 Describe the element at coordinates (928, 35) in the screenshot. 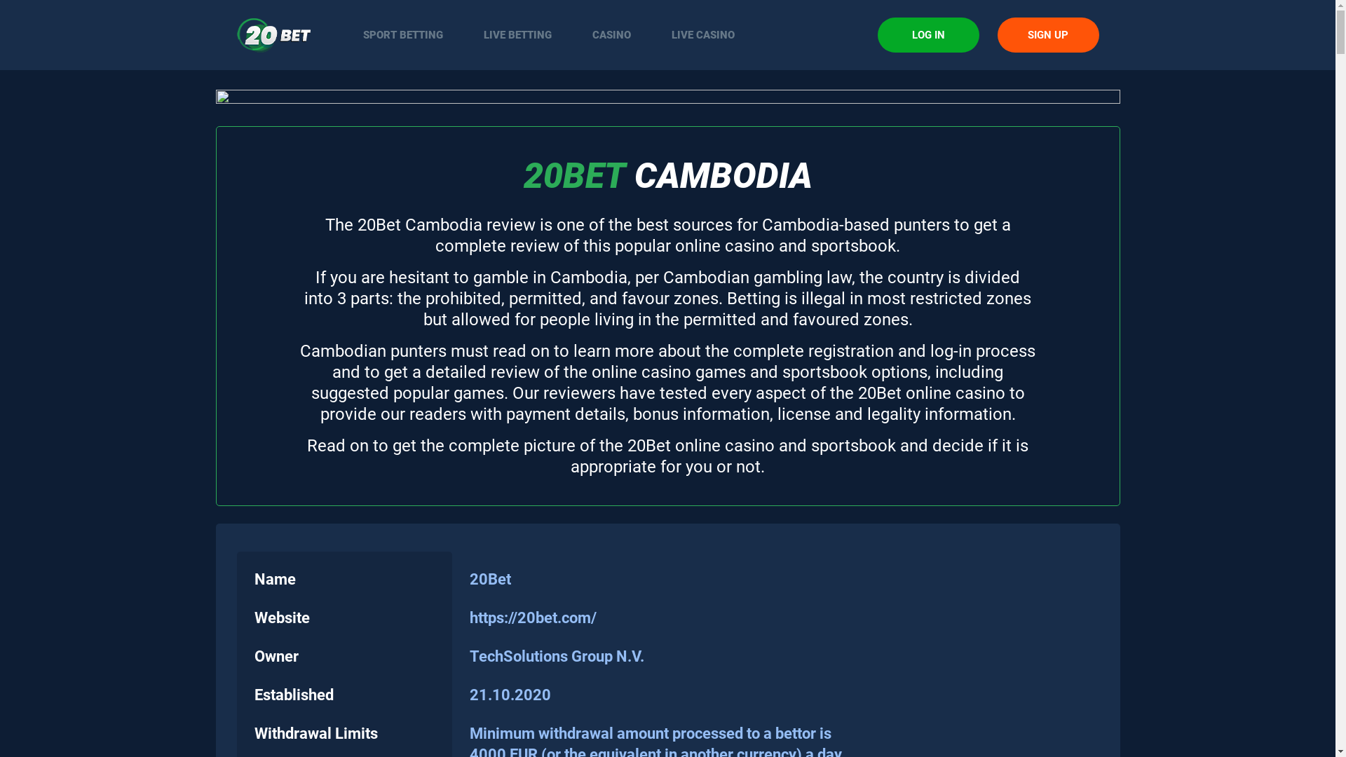

I see `LOG IN` at that location.